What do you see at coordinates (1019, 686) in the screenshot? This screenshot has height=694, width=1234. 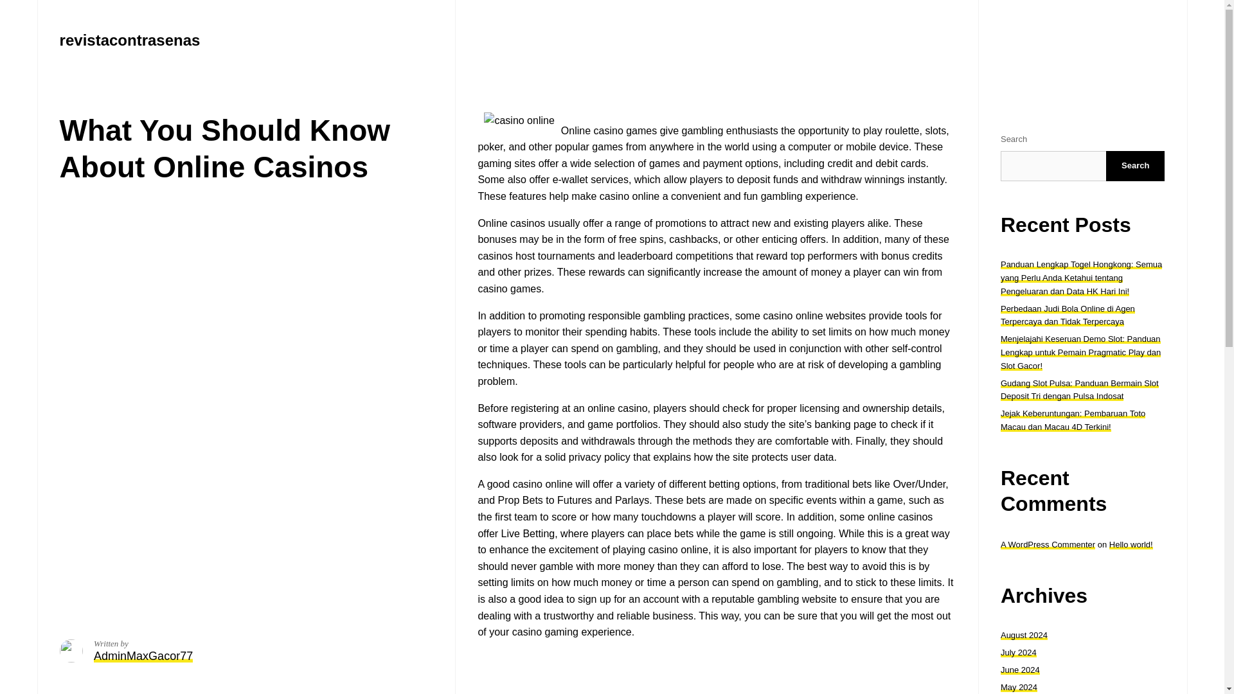 I see `May 2024` at bounding box center [1019, 686].